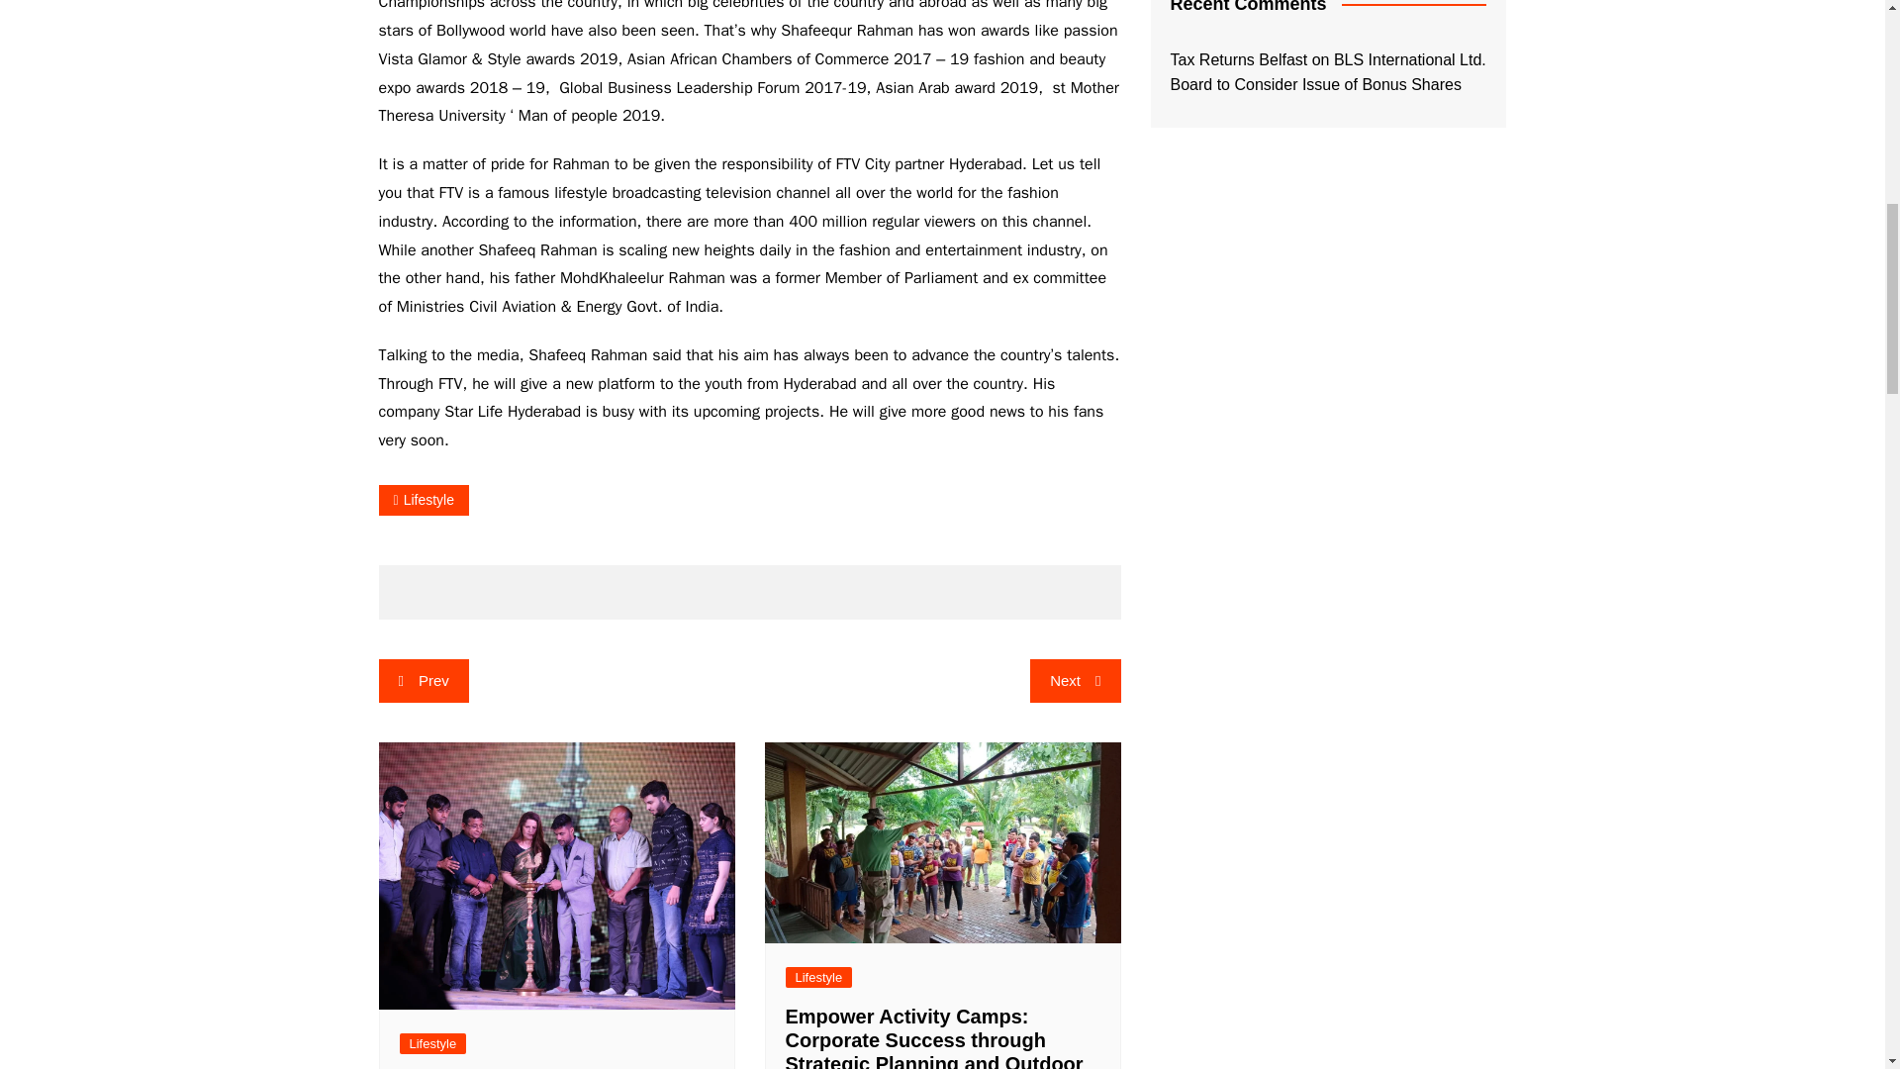  Describe the element at coordinates (433, 1043) in the screenshot. I see `Lifestyle` at that location.